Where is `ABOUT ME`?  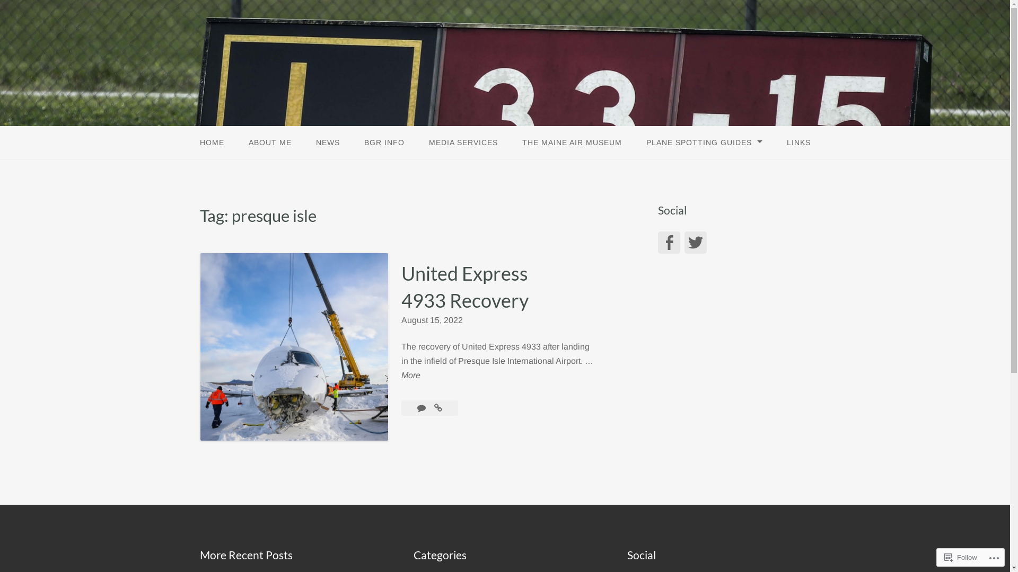 ABOUT ME is located at coordinates (270, 143).